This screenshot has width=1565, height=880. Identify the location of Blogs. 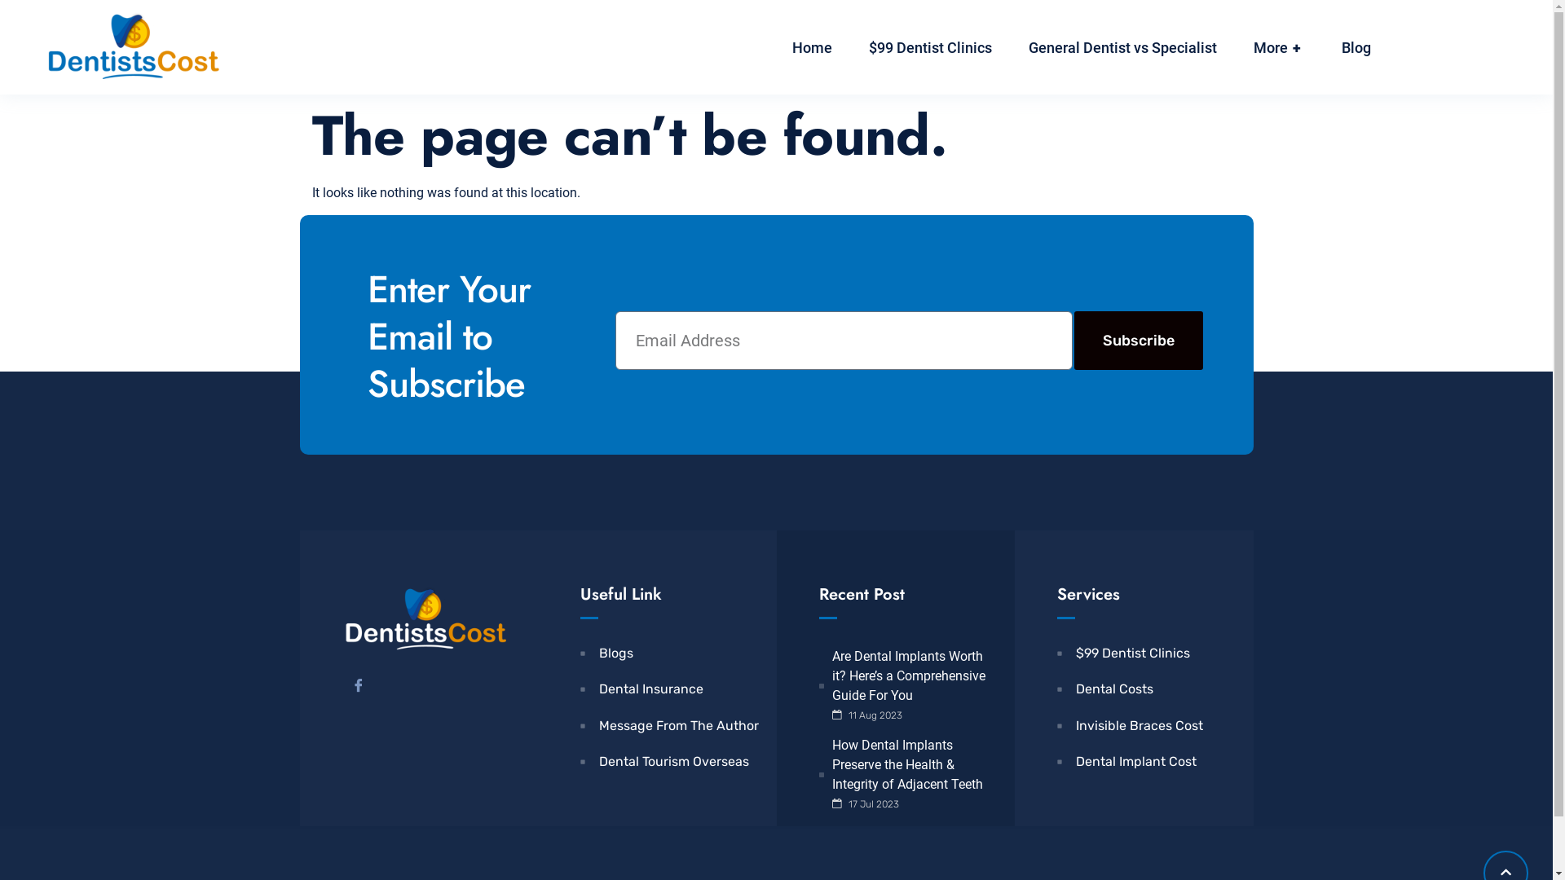
(670, 653).